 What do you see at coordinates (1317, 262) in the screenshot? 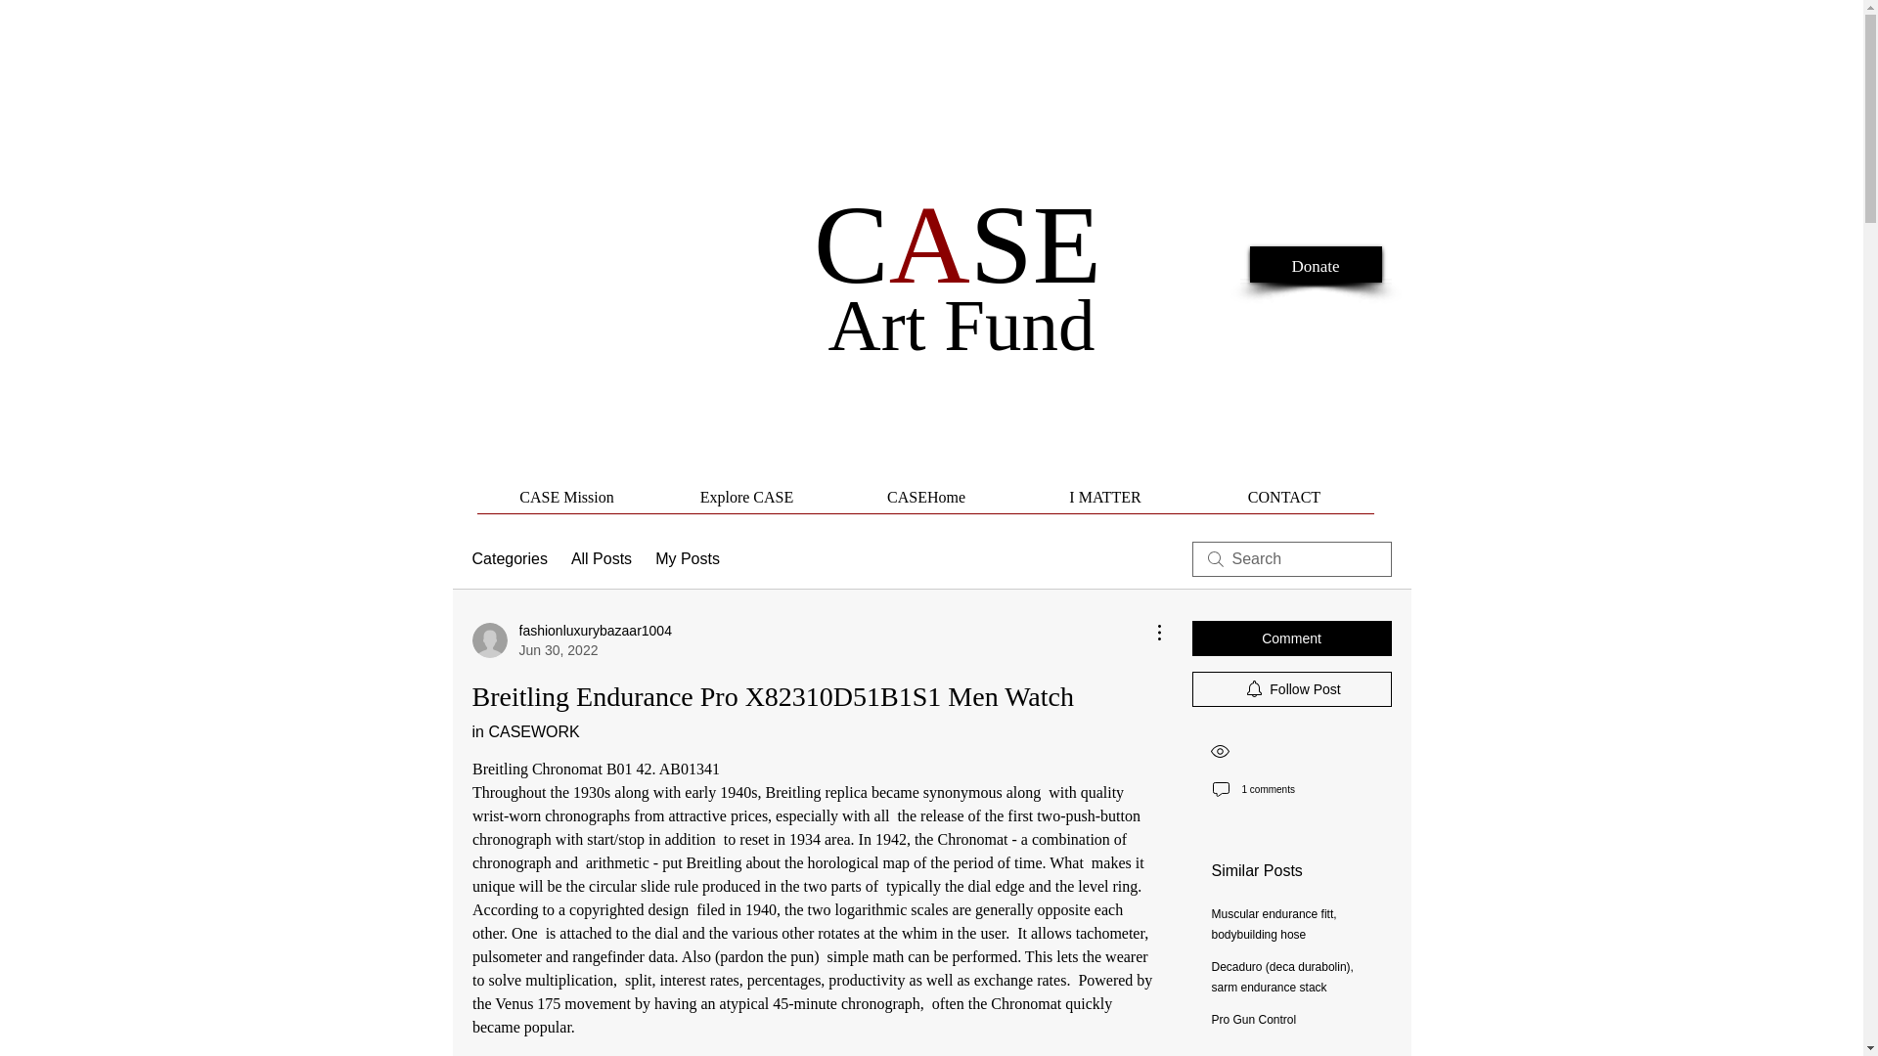
I see `Donate` at bounding box center [1317, 262].